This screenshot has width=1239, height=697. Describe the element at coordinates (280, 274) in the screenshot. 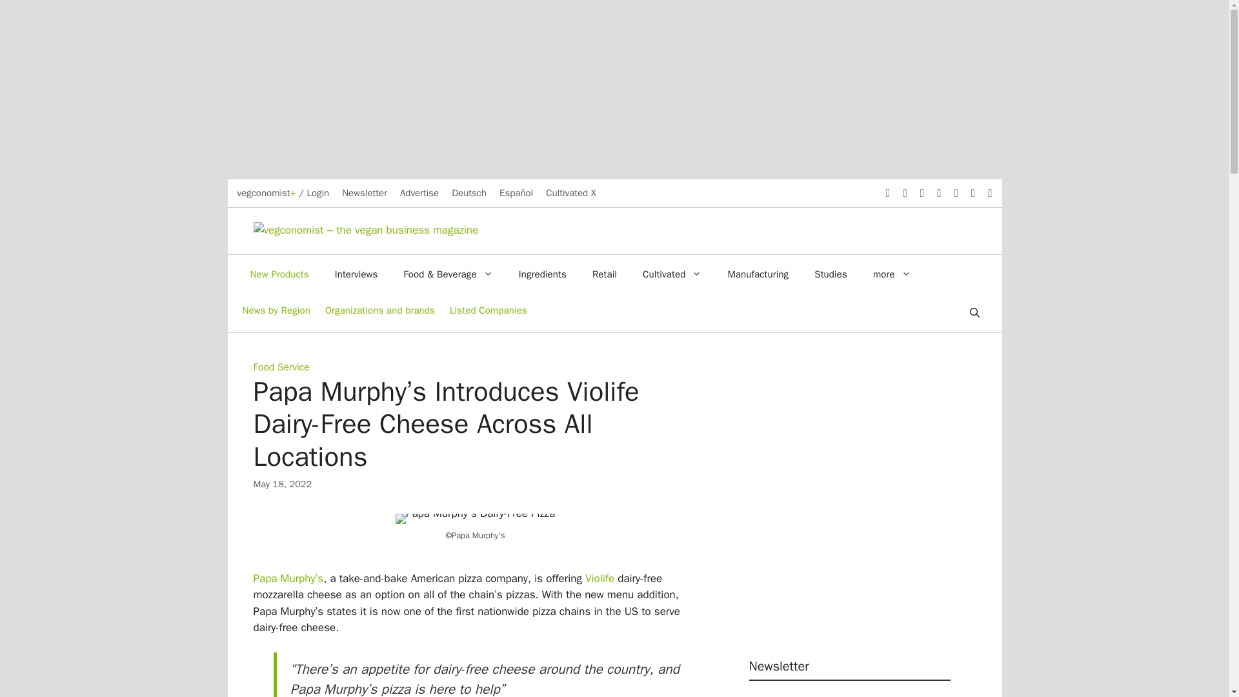

I see `New Products` at that location.